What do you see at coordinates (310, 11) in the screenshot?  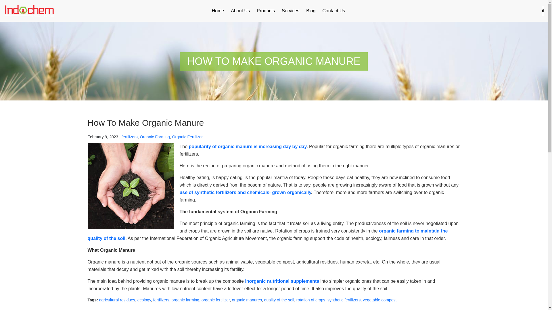 I see `Blog` at bounding box center [310, 11].